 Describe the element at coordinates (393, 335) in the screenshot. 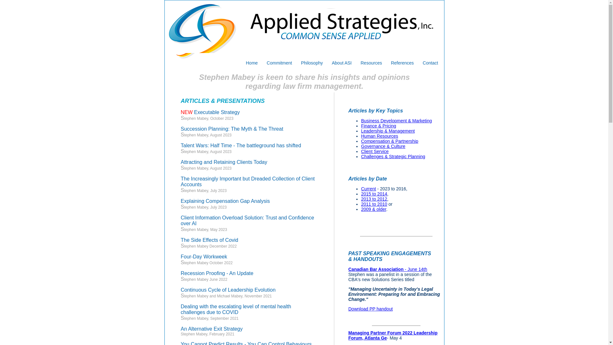

I see `Managing Partner Forum 2022 Leadership Forum, Atlanta Ge` at that location.